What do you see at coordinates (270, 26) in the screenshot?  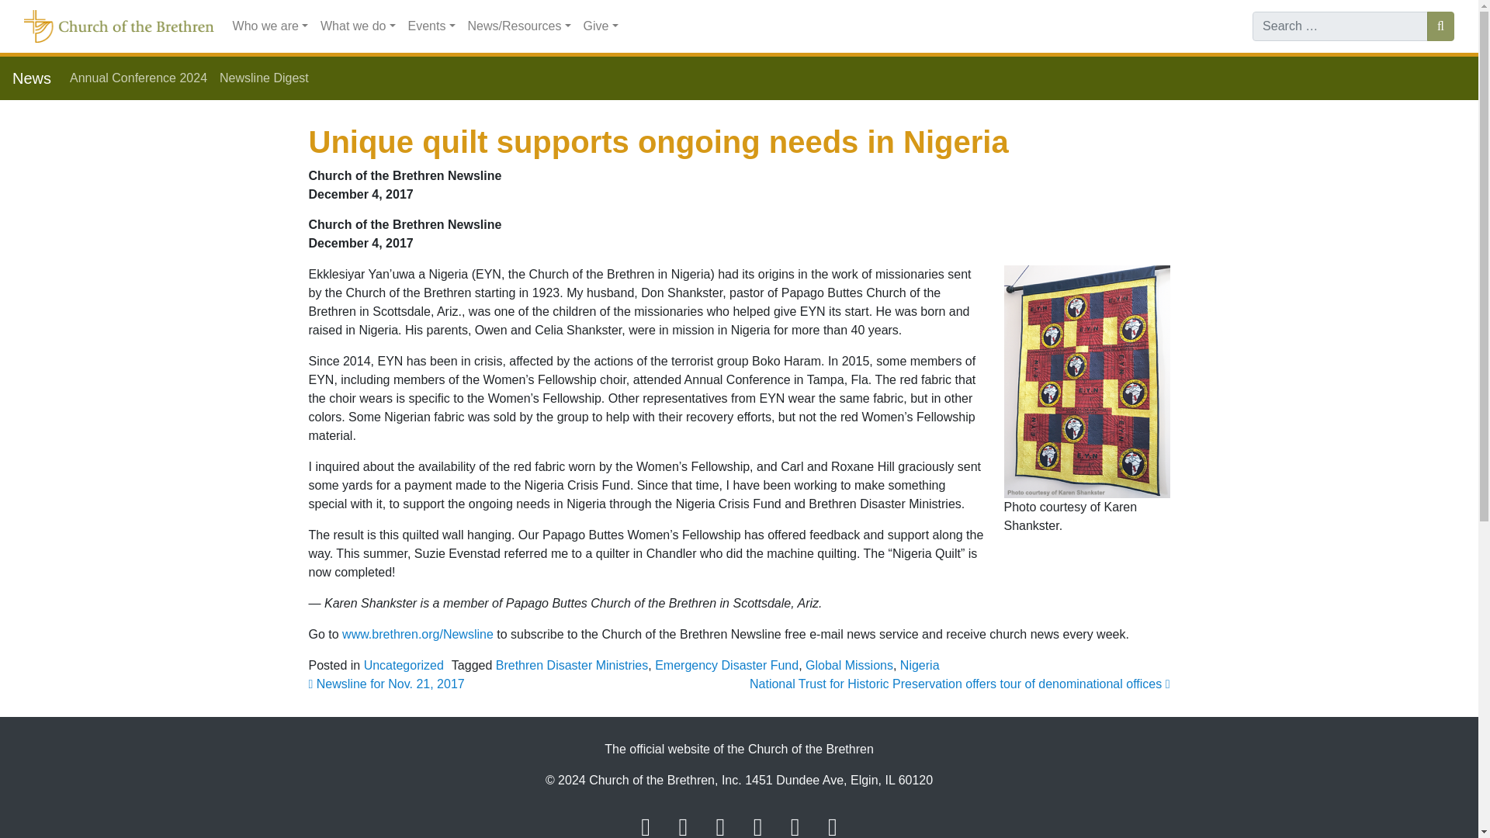 I see `Who we are` at bounding box center [270, 26].